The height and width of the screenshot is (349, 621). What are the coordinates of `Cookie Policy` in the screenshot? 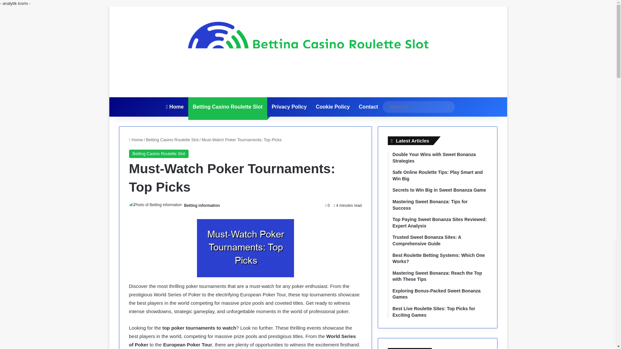 It's located at (332, 107).